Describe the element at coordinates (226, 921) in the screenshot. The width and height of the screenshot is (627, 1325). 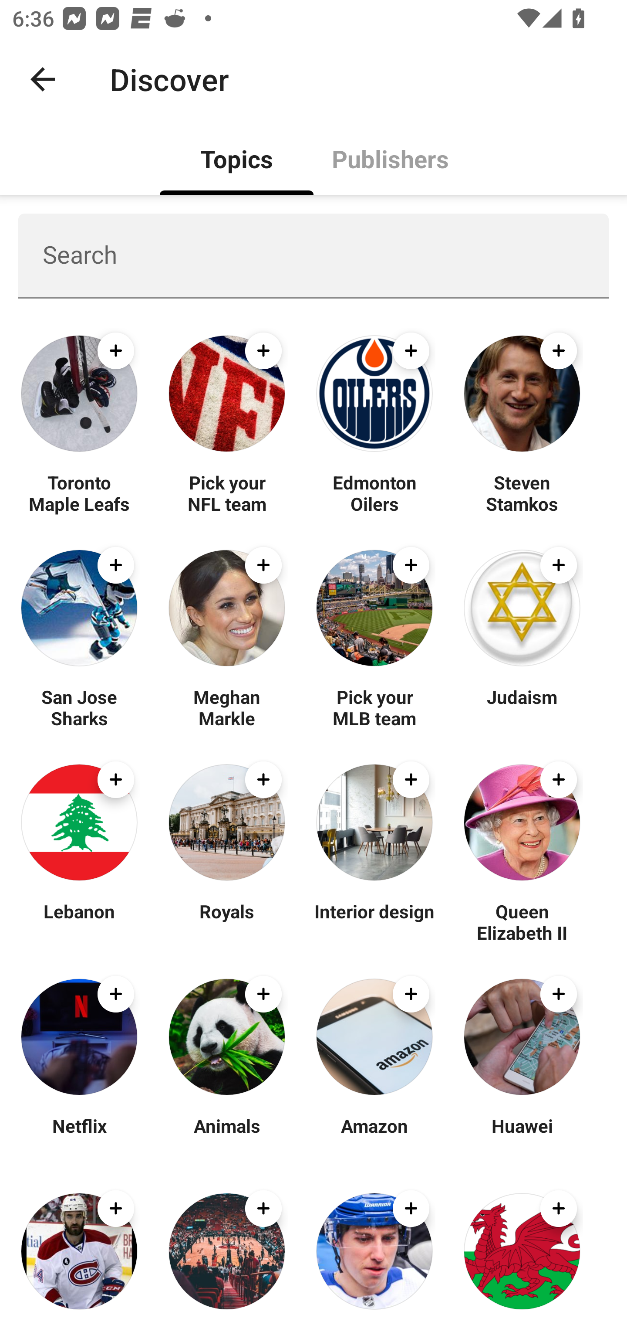
I see `Royals` at that location.